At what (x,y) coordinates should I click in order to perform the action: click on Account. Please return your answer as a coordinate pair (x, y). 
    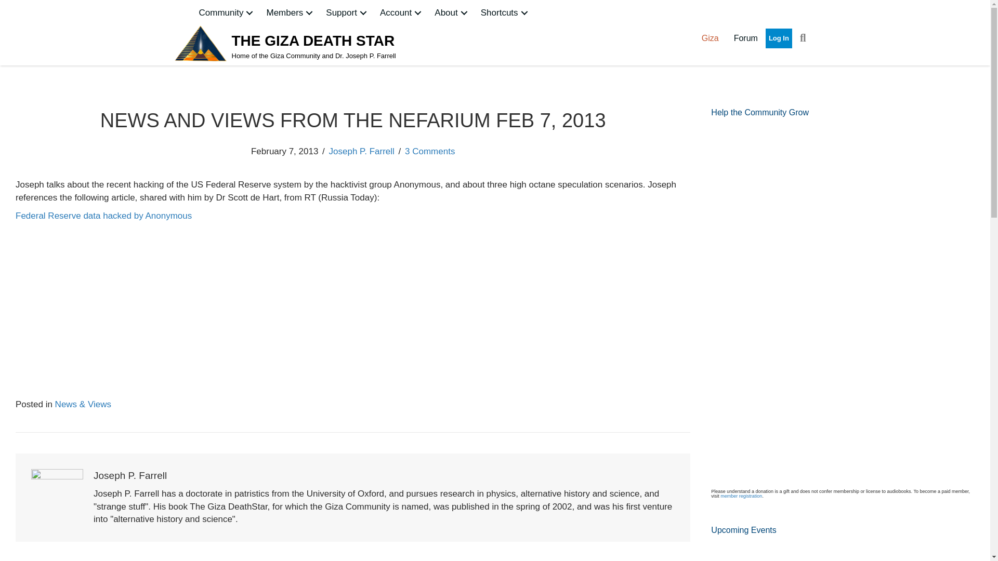
    Looking at the image, I should click on (402, 12).